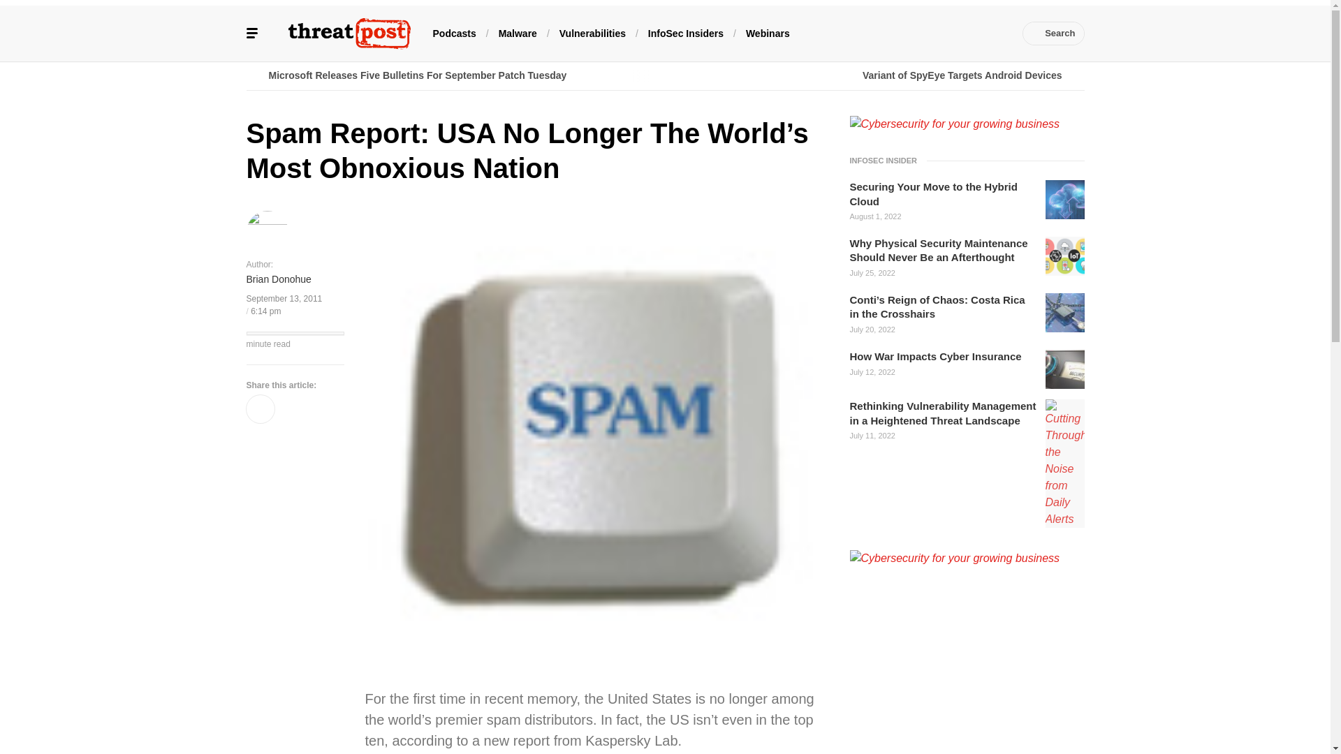 The width and height of the screenshot is (1341, 754). I want to click on YouTube, so click(932, 34).